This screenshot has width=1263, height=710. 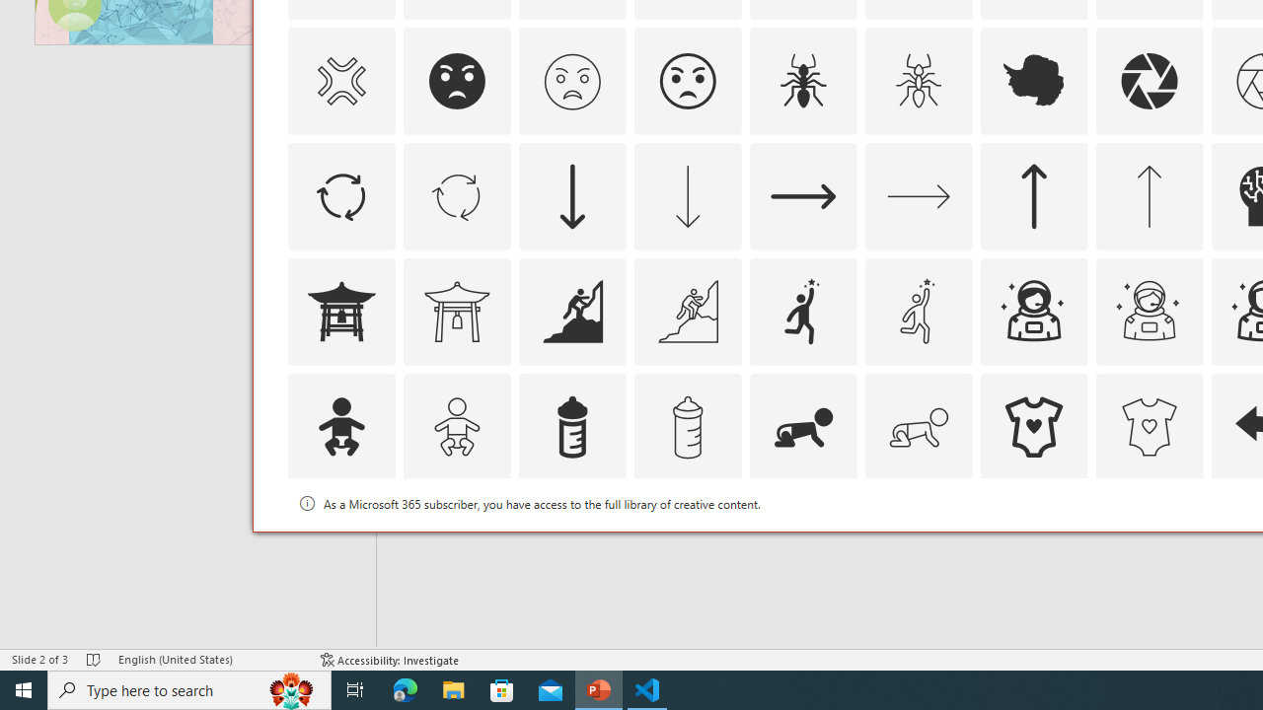 I want to click on AutomationID: Icons_ArrowCircle, so click(x=340, y=195).